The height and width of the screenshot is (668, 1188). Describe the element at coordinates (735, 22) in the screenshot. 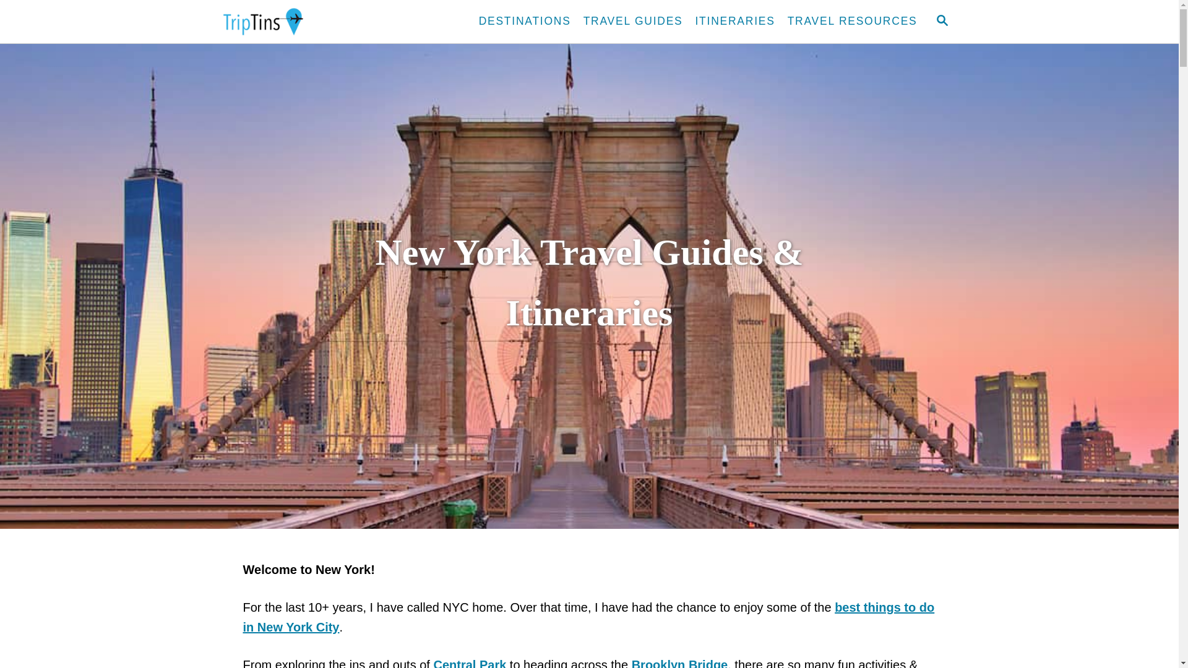

I see `ITINERARIES` at that location.